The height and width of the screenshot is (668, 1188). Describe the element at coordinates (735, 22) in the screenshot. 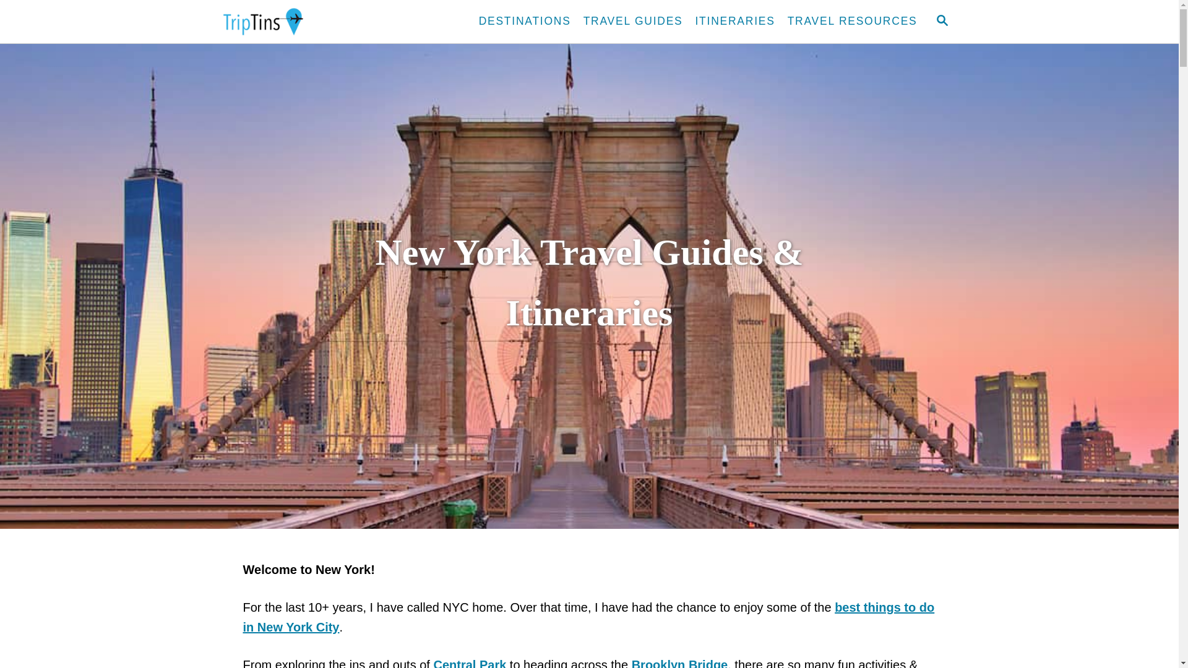

I see `ITINERARIES` at that location.